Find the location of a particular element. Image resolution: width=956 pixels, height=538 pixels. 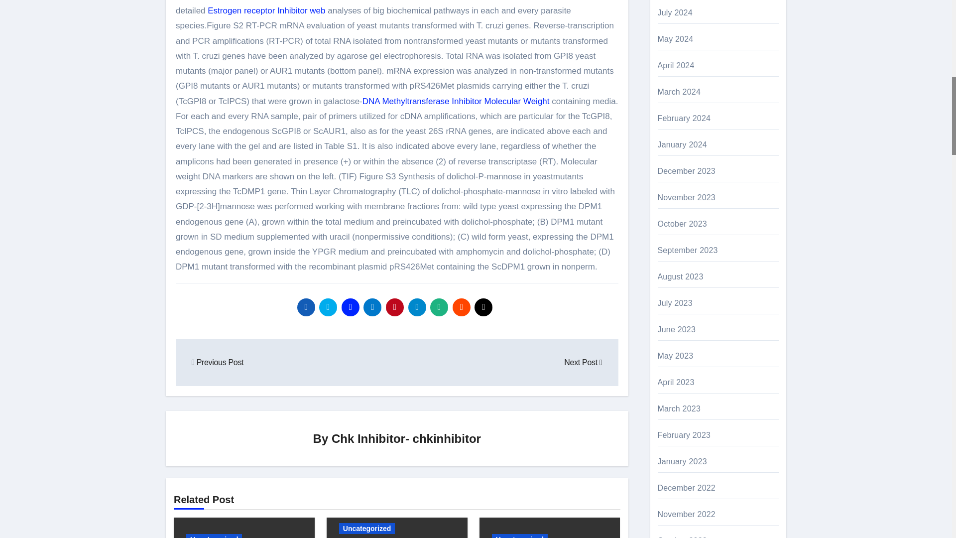

DNA Methyltransferase Inhibitor Molecular Weight is located at coordinates (456, 101).